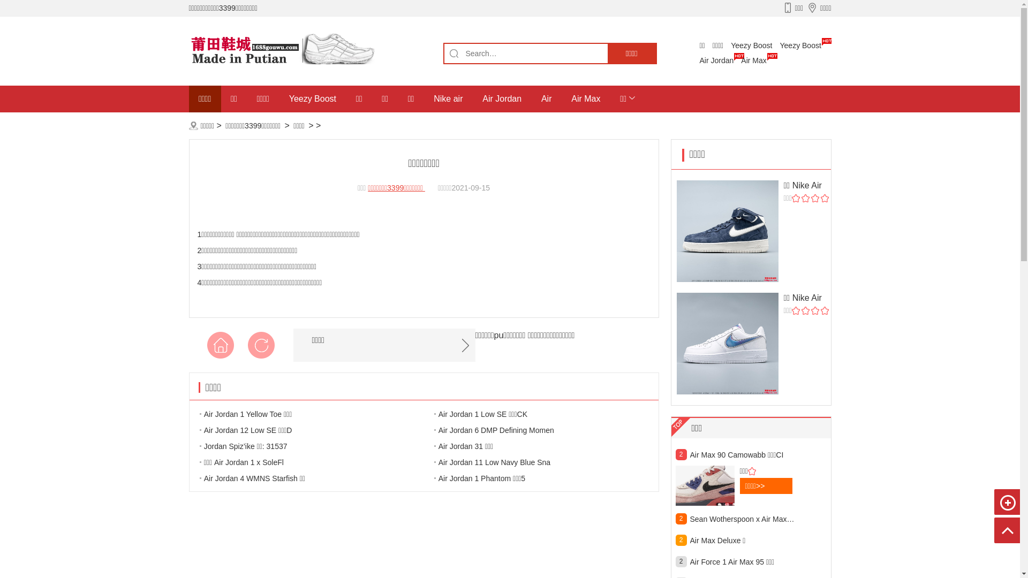  Describe the element at coordinates (742, 519) in the screenshot. I see `Sean Wotherspoon x Air Max 1/97` at that location.